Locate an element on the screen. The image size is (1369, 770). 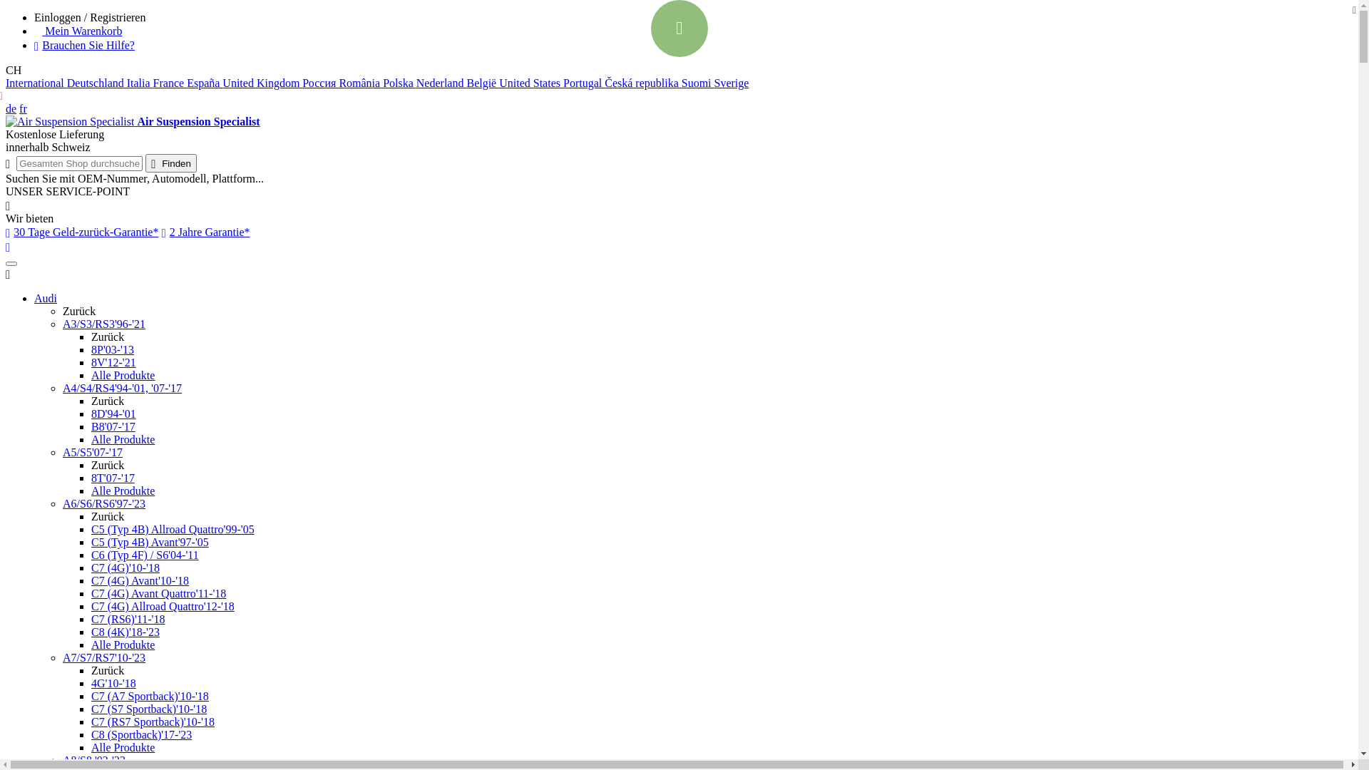
2 Jahre Garantie* is located at coordinates (205, 232).